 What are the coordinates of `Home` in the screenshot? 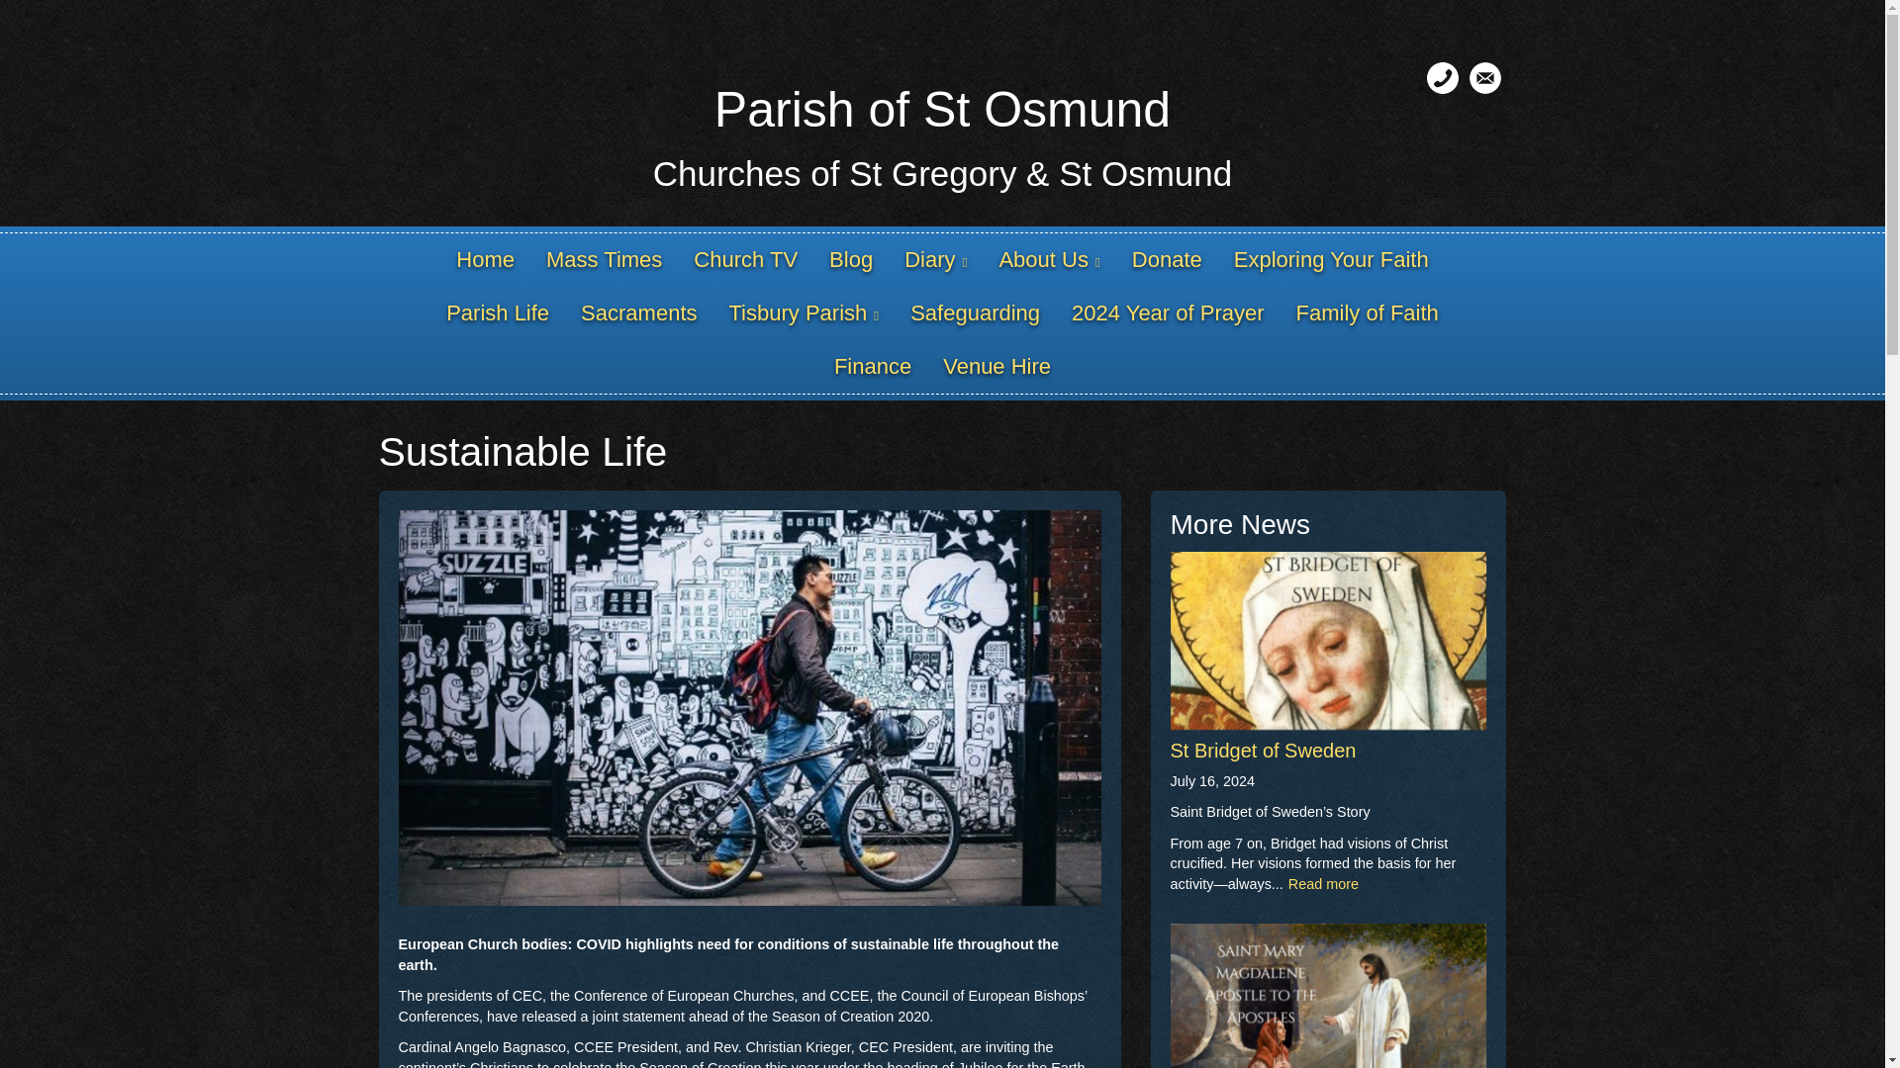 It's located at (485, 260).